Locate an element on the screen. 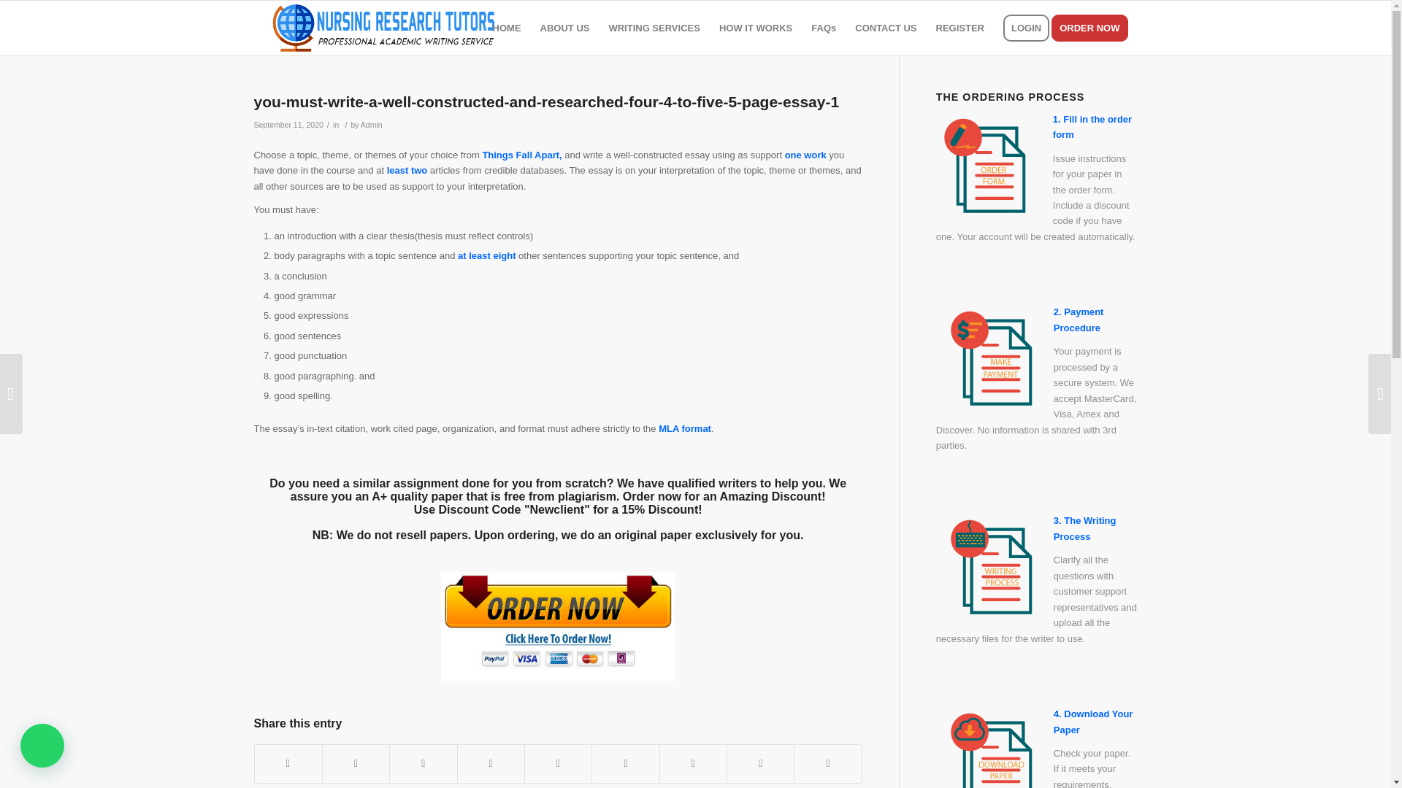  REGISTER is located at coordinates (960, 28).